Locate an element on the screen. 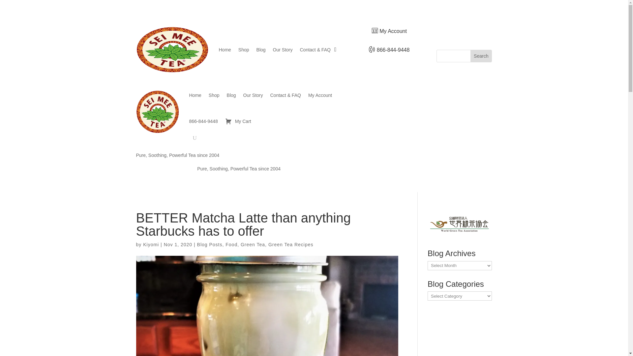 The height and width of the screenshot is (356, 633). Follow on Instagram is located at coordinates (455, 32).